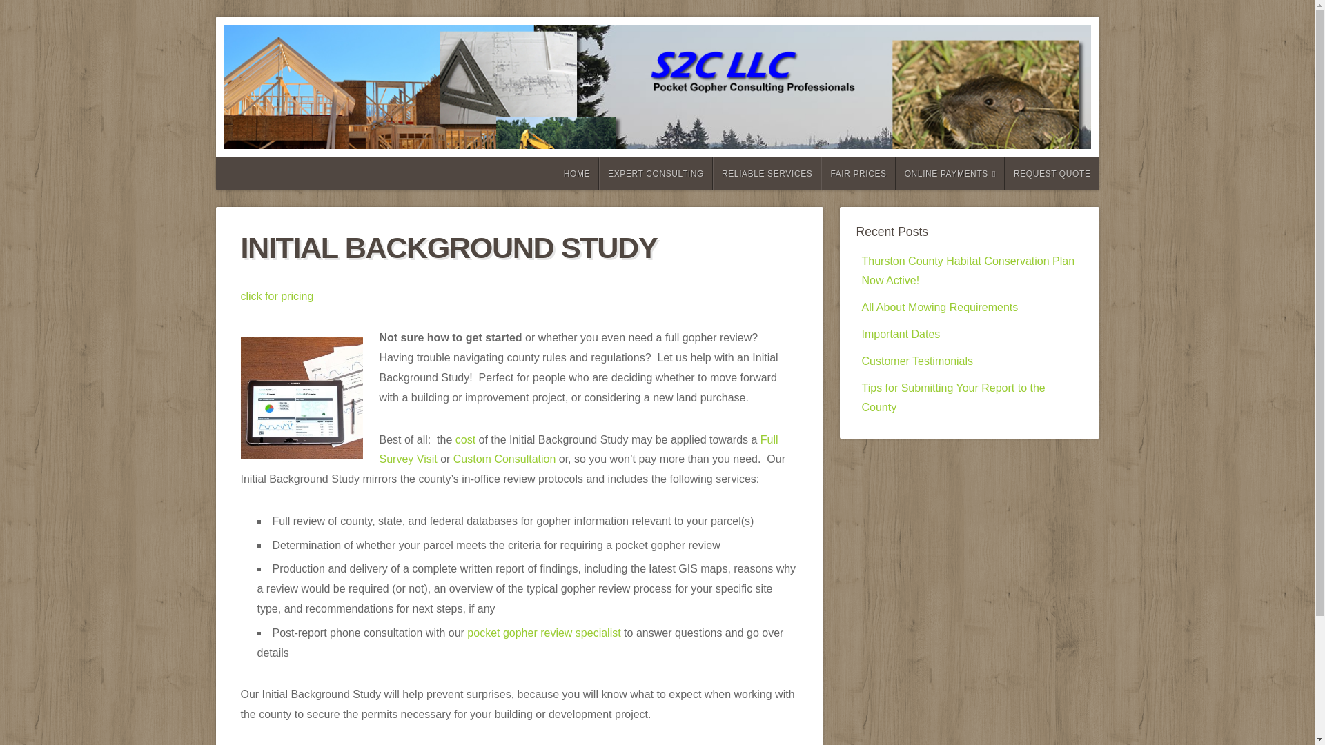 This screenshot has width=1325, height=745. I want to click on HOME, so click(576, 174).